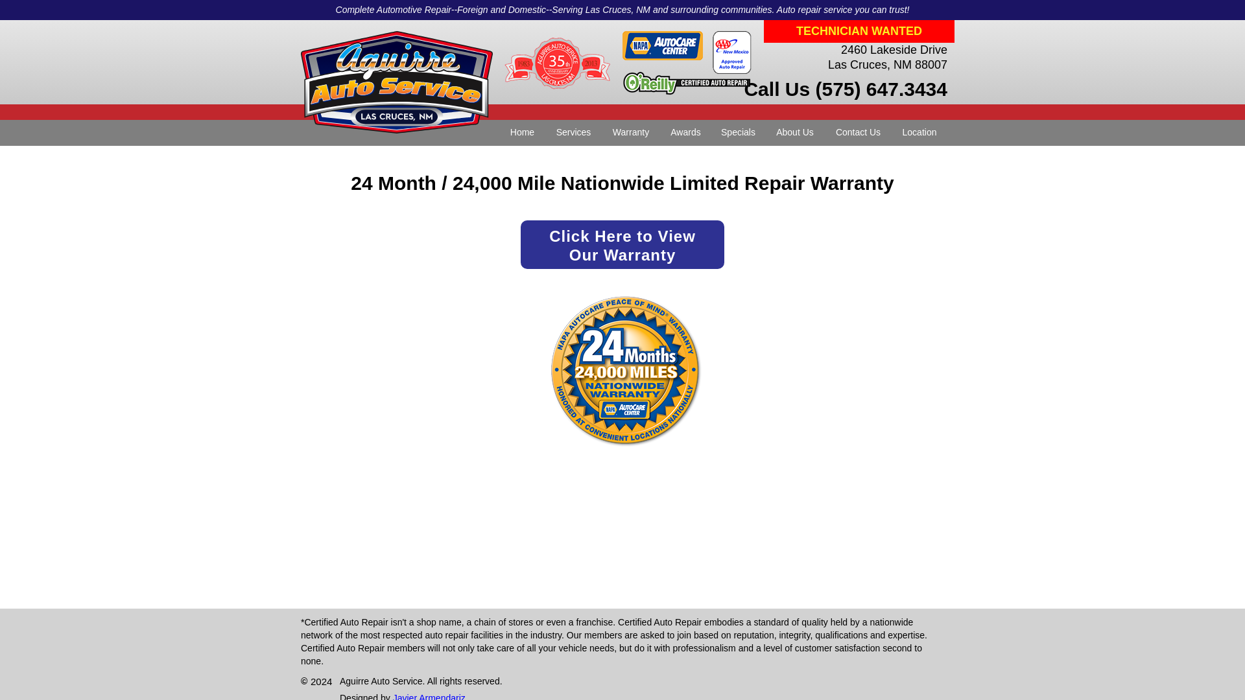 The height and width of the screenshot is (700, 1245). I want to click on About Us, so click(622, 244).